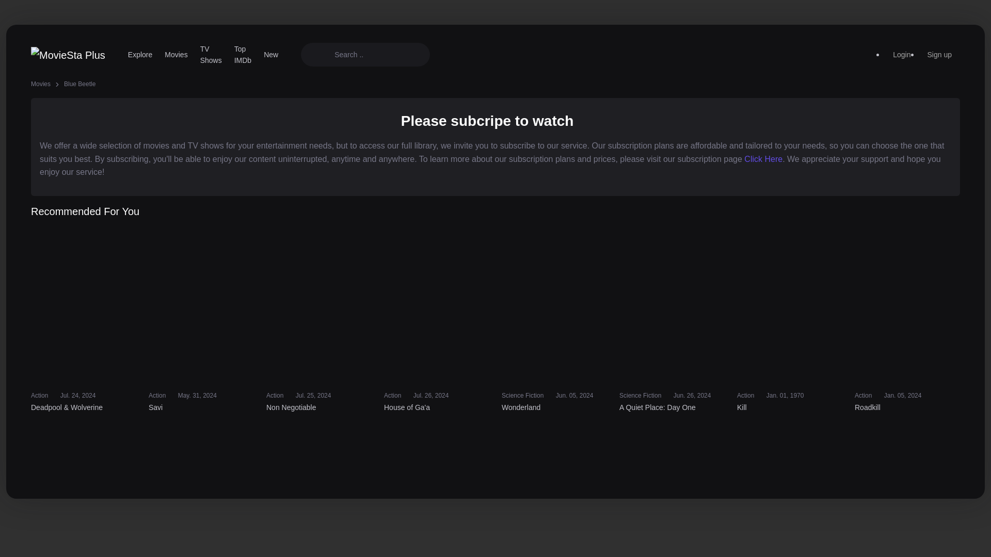 Image resolution: width=991 pixels, height=557 pixels. Describe the element at coordinates (40, 84) in the screenshot. I see `Movies` at that location.